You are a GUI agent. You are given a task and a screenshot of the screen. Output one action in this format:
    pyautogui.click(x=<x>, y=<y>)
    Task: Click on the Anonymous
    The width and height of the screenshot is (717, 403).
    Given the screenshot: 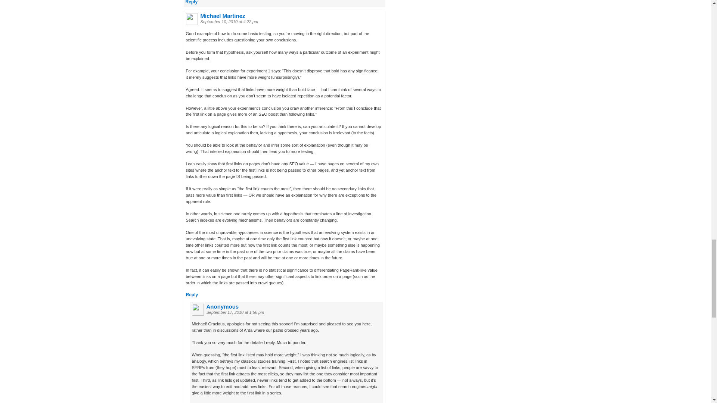 What is the action you would take?
    pyautogui.click(x=223, y=307)
    